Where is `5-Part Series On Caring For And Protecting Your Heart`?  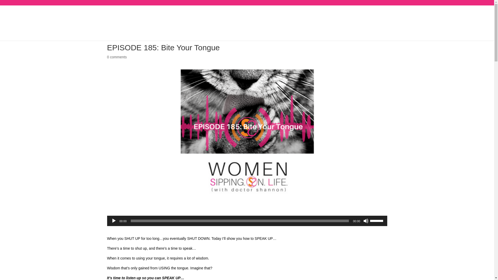
5-Part Series On Caring For And Protecting Your Heart is located at coordinates (103, 22).